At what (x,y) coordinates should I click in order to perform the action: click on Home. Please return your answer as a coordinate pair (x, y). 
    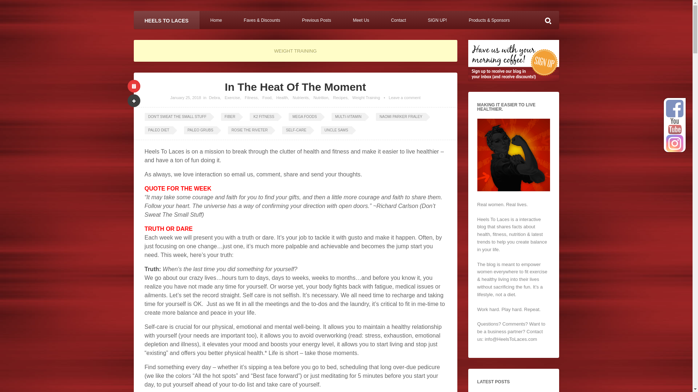
    Looking at the image, I should click on (216, 20).